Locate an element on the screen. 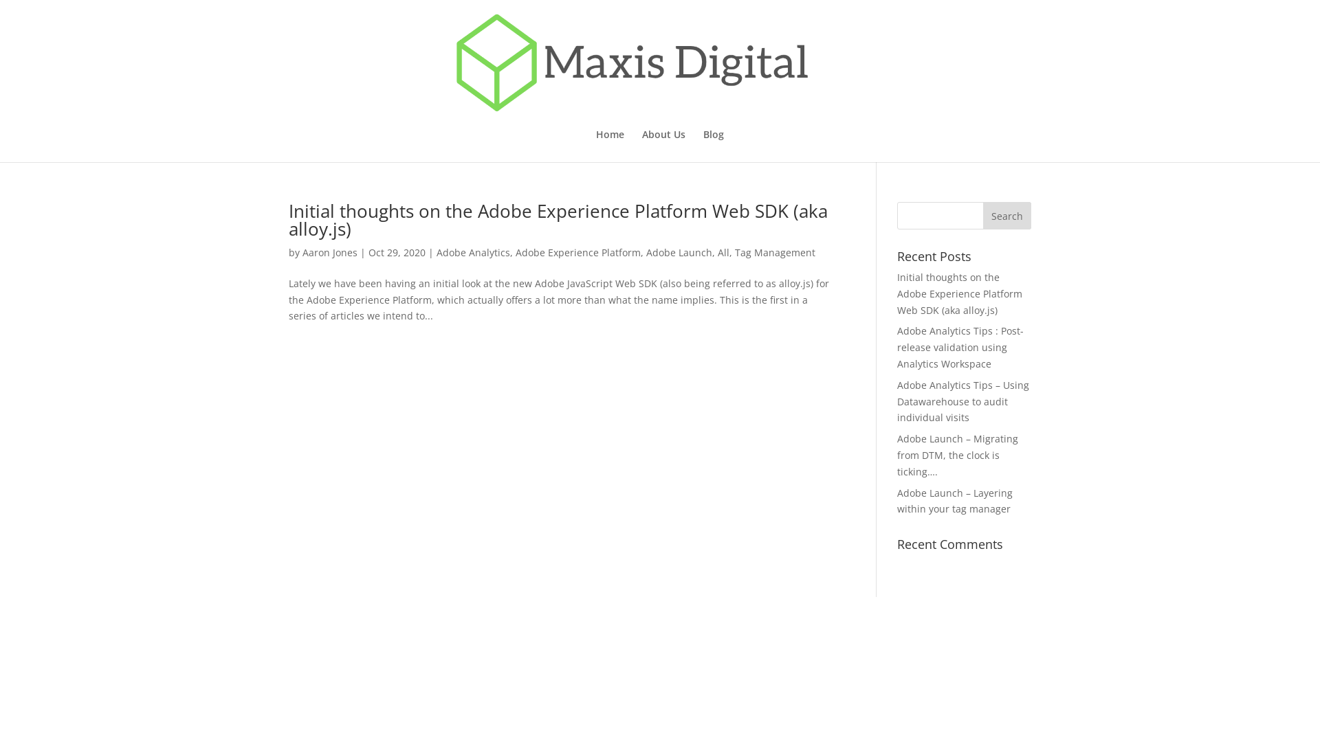 The height and width of the screenshot is (742, 1320). Adobe Experience Platform is located at coordinates (578, 253).